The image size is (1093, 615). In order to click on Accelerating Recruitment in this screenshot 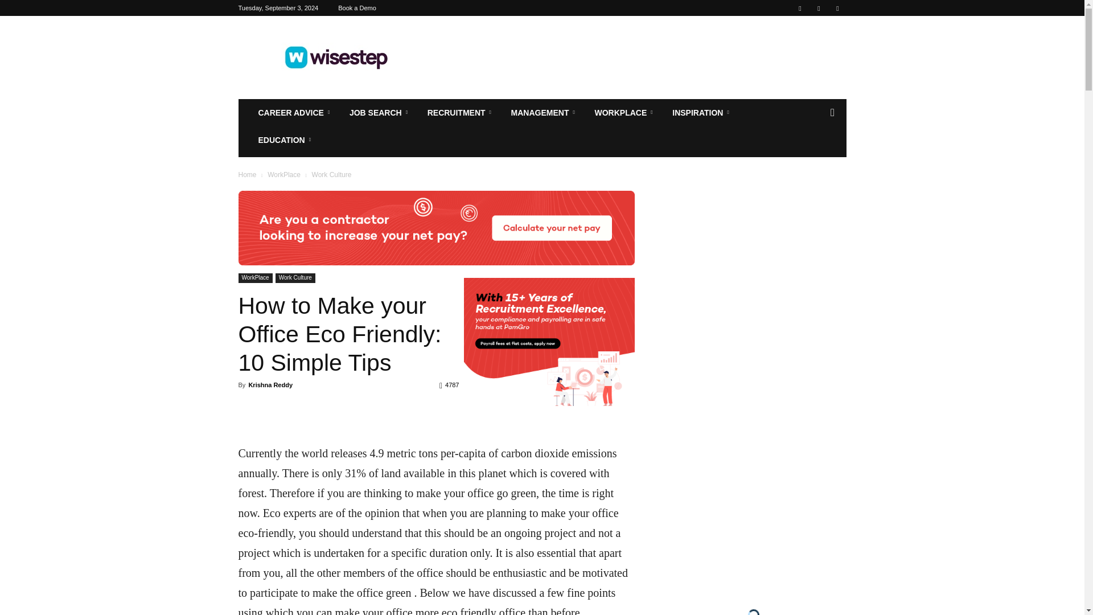, I will do `click(335, 57)`.